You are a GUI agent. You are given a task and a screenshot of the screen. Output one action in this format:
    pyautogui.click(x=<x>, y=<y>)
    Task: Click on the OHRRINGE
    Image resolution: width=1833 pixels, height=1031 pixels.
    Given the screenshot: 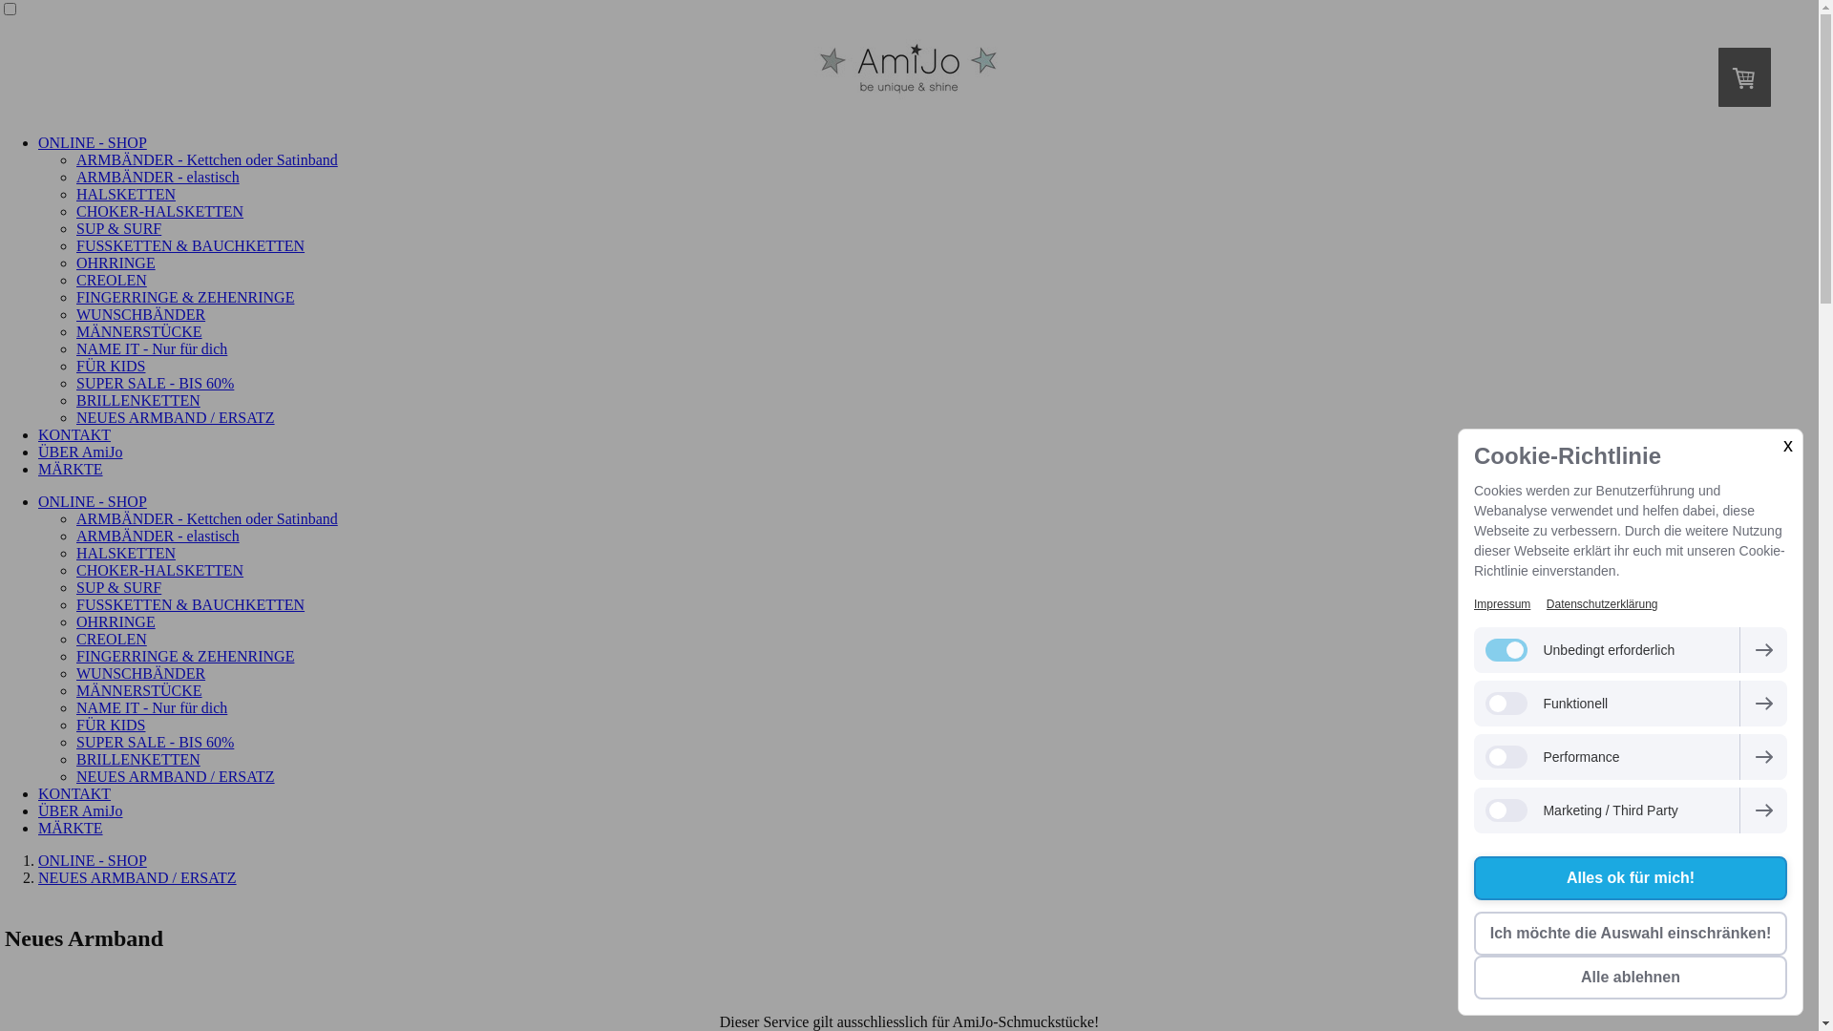 What is the action you would take?
    pyautogui.click(x=116, y=263)
    